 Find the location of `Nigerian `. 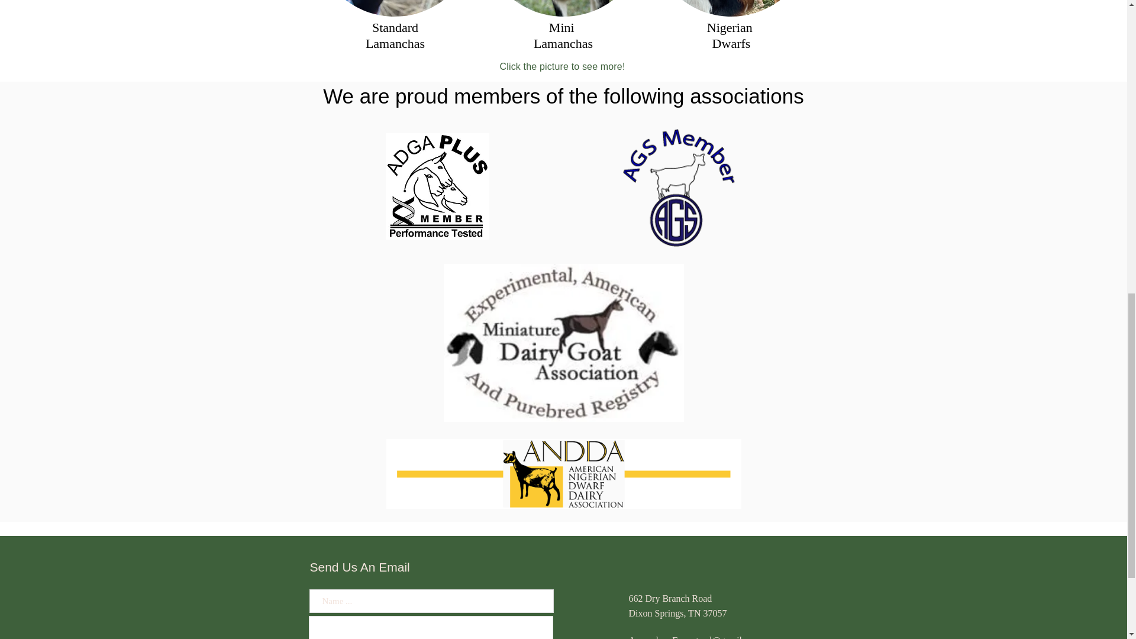

Nigerian  is located at coordinates (731, 27).